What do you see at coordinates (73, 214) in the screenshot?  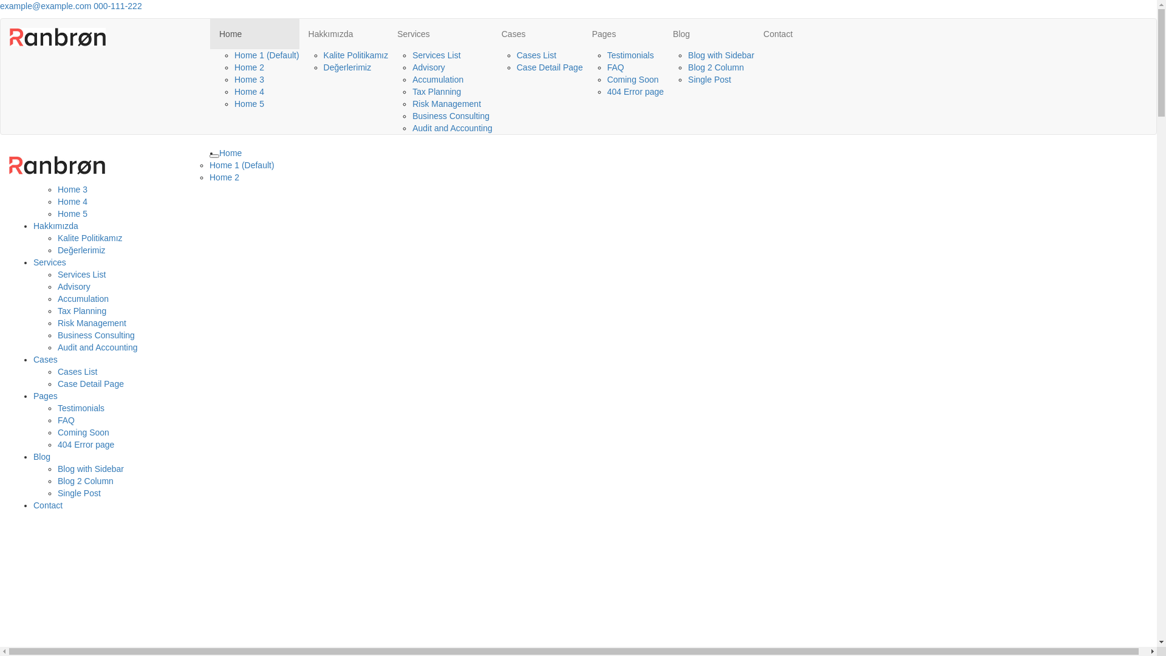 I see `Home 5` at bounding box center [73, 214].